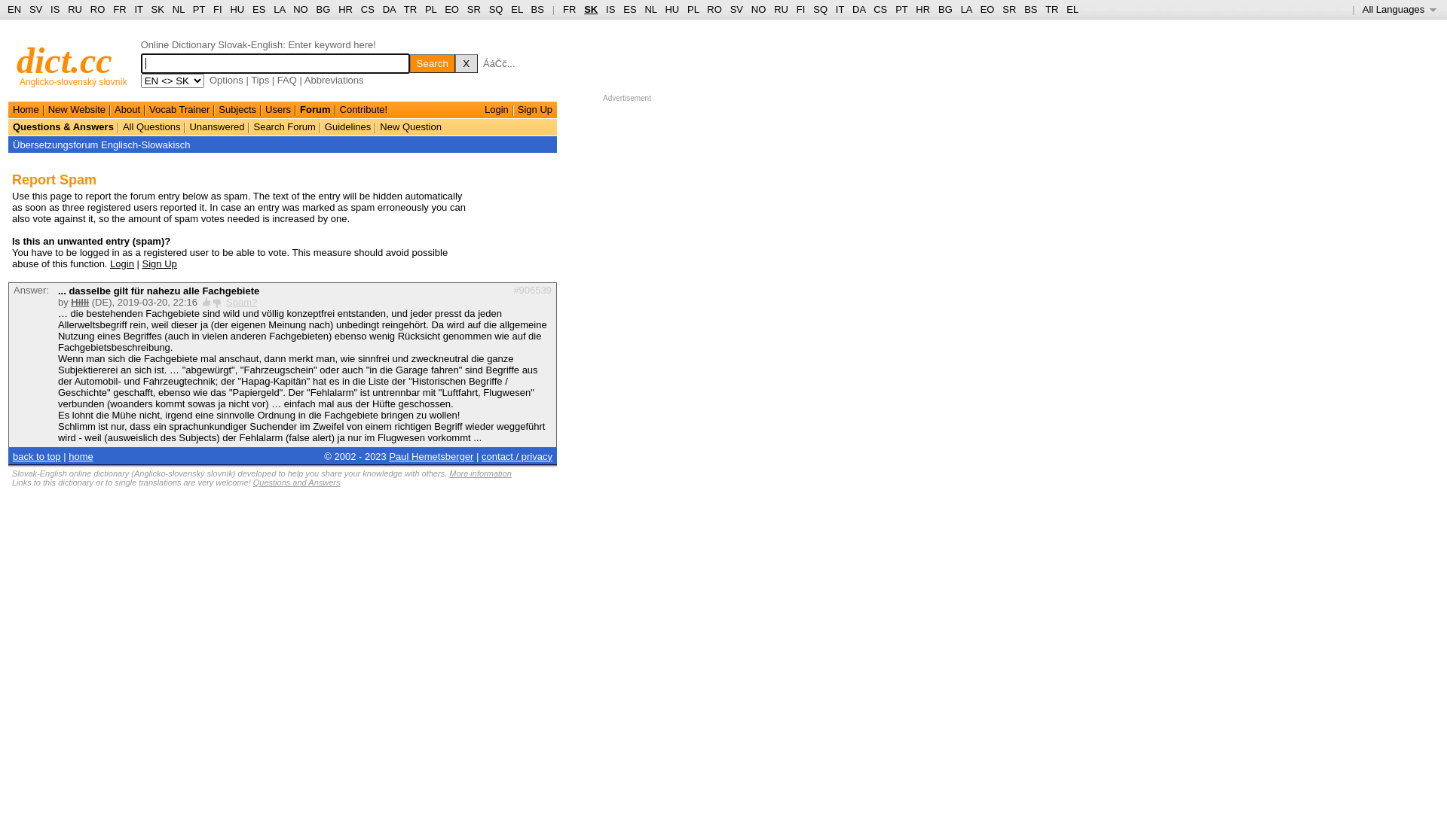 This screenshot has width=1447, height=813. What do you see at coordinates (591, 9) in the screenshot?
I see `SK` at bounding box center [591, 9].